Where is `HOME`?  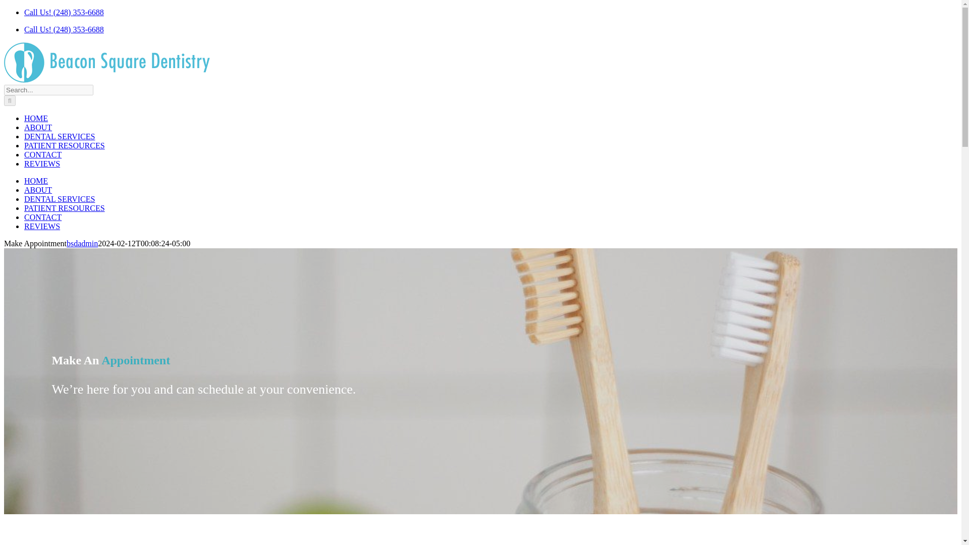 HOME is located at coordinates (36, 181).